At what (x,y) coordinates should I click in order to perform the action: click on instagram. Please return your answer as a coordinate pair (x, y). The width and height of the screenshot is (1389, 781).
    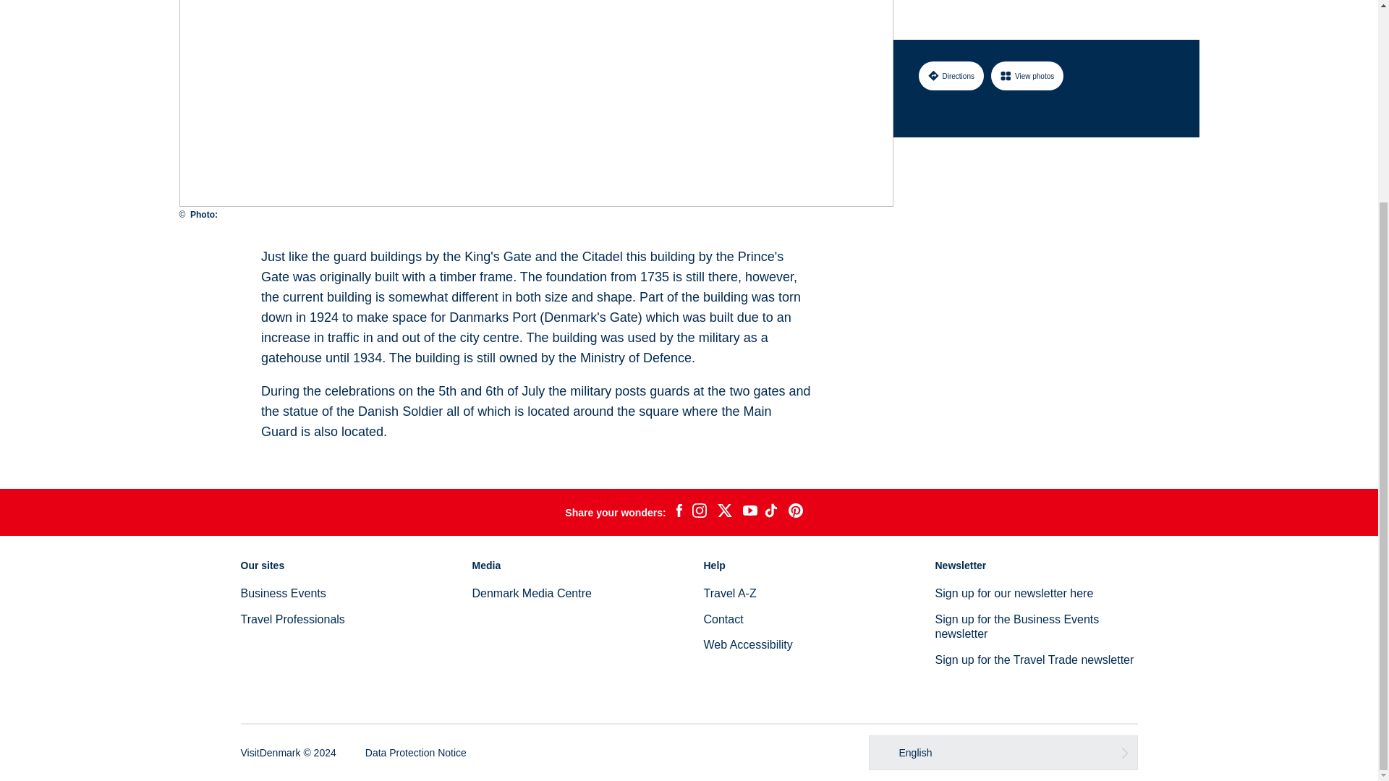
    Looking at the image, I should click on (699, 512).